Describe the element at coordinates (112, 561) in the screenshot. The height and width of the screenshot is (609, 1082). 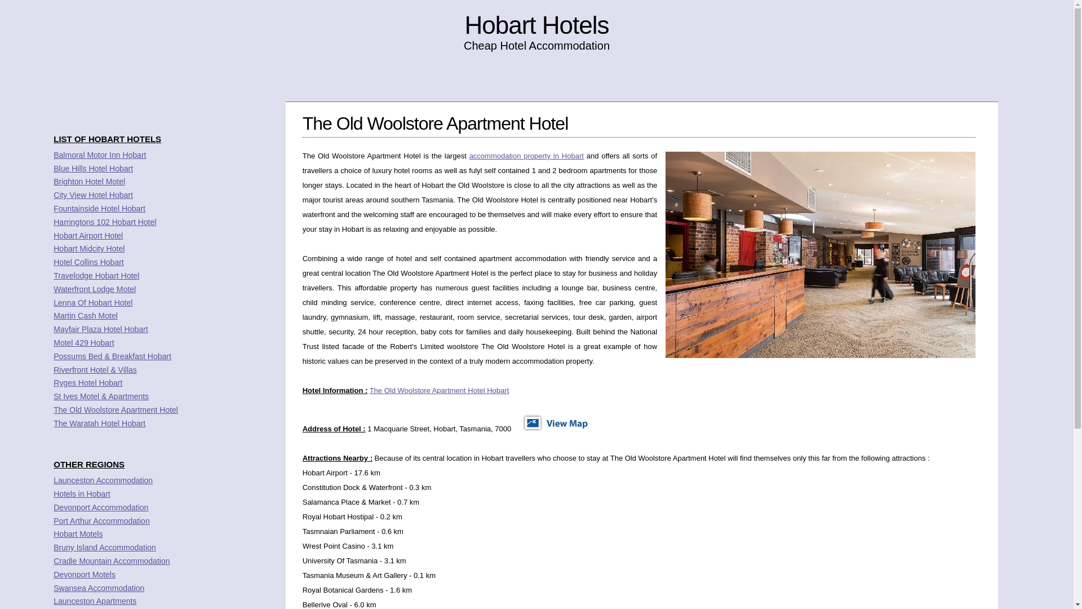
I see `Cradle Mountain Accommodation` at that location.